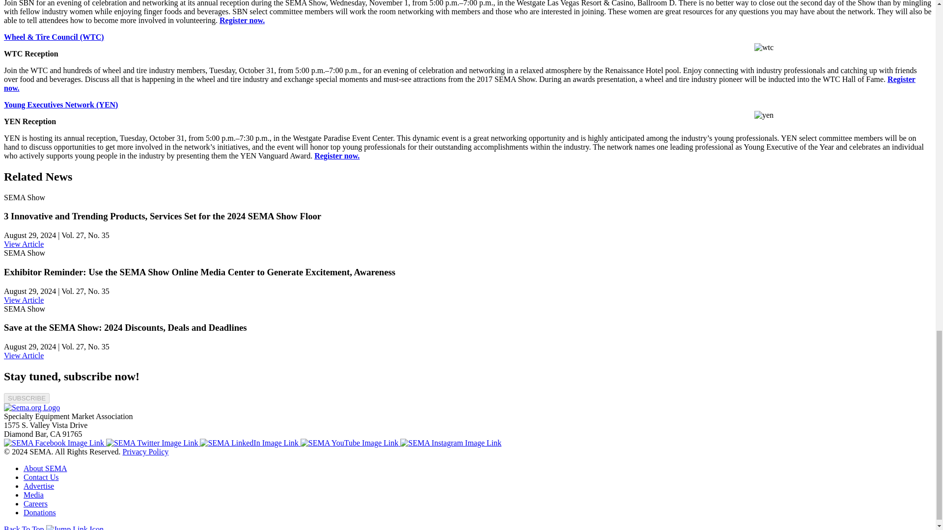  I want to click on SEMA LinkedIn Link, so click(250, 443).